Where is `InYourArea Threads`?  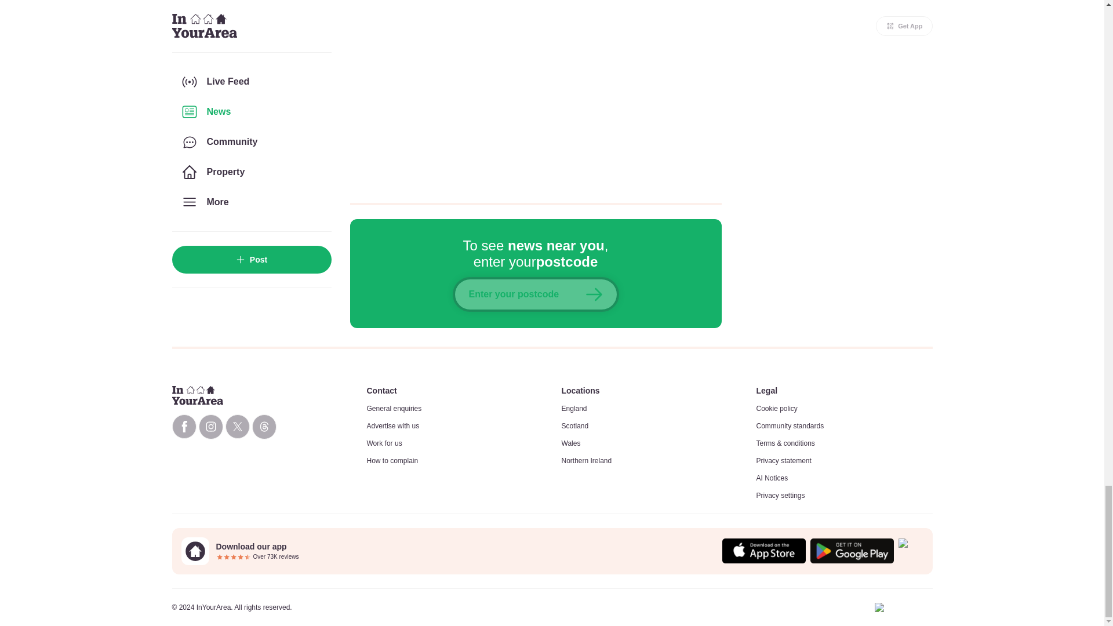
InYourArea Threads is located at coordinates (263, 427).